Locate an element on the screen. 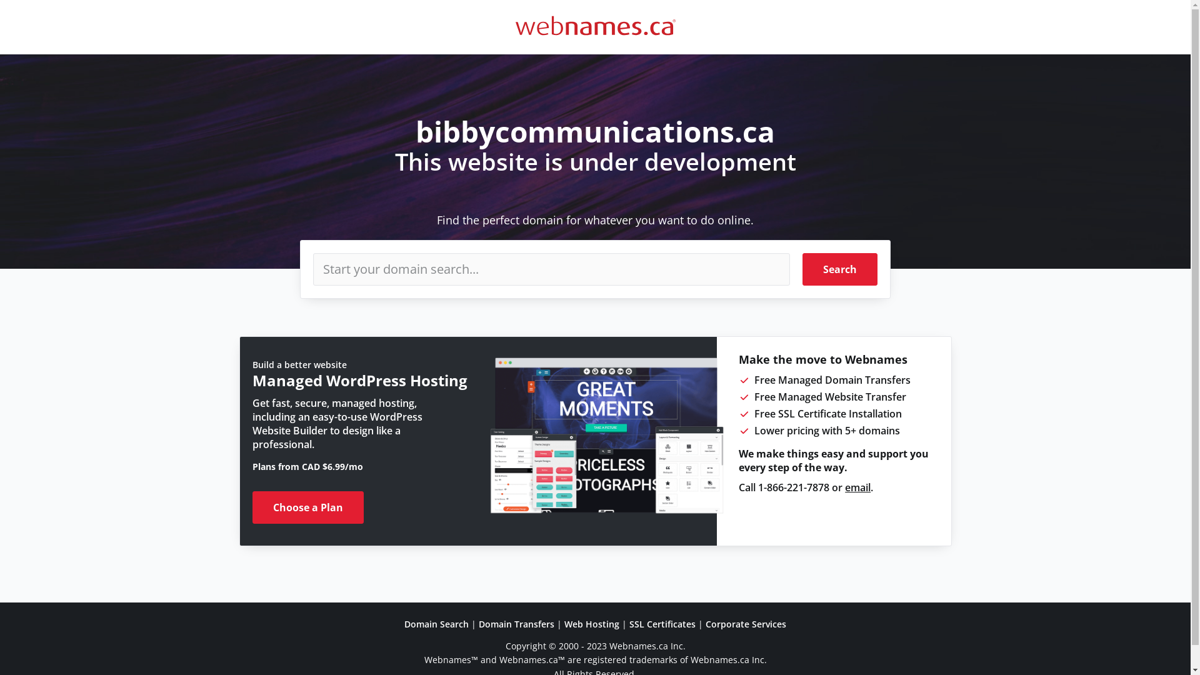 This screenshot has height=675, width=1200. 1-866-221-7878 is located at coordinates (794, 487).